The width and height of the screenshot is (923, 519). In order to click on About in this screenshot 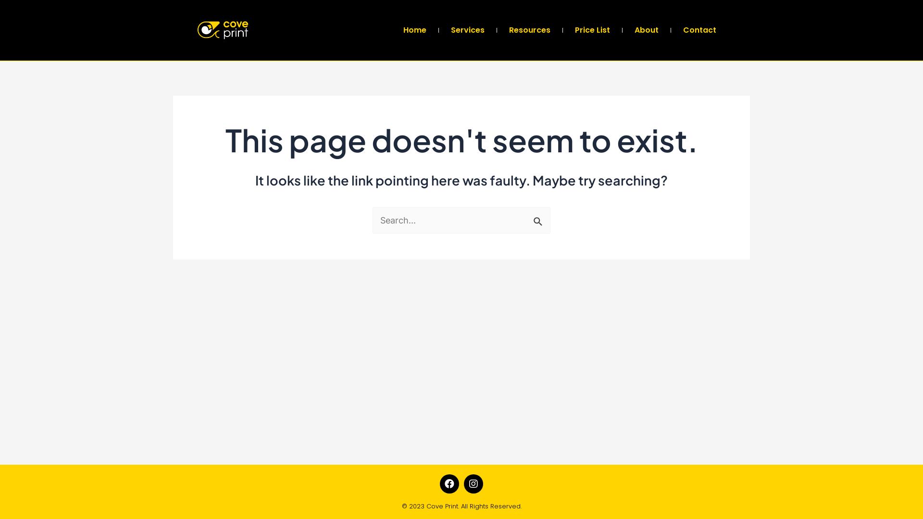, I will do `click(647, 30)`.